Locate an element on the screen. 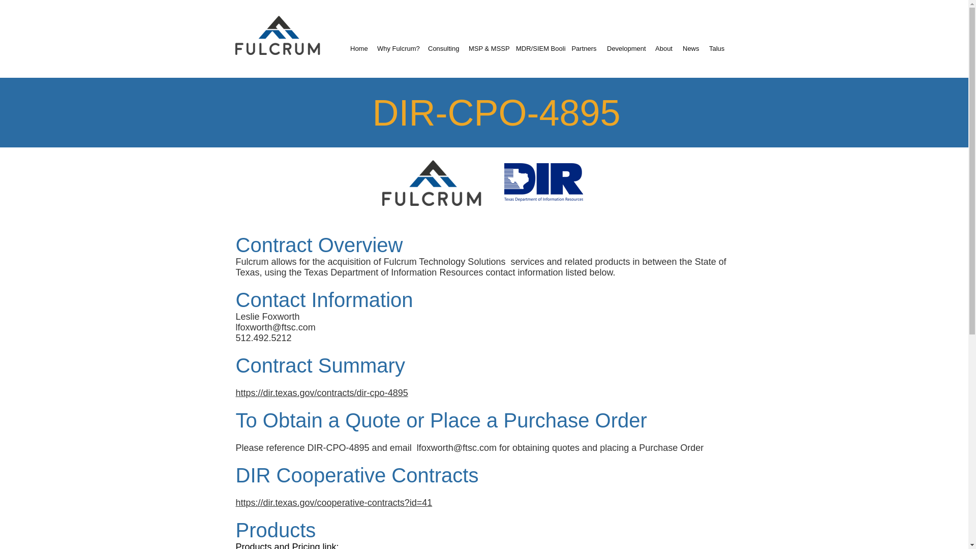 The height and width of the screenshot is (549, 976). Talus is located at coordinates (716, 49).